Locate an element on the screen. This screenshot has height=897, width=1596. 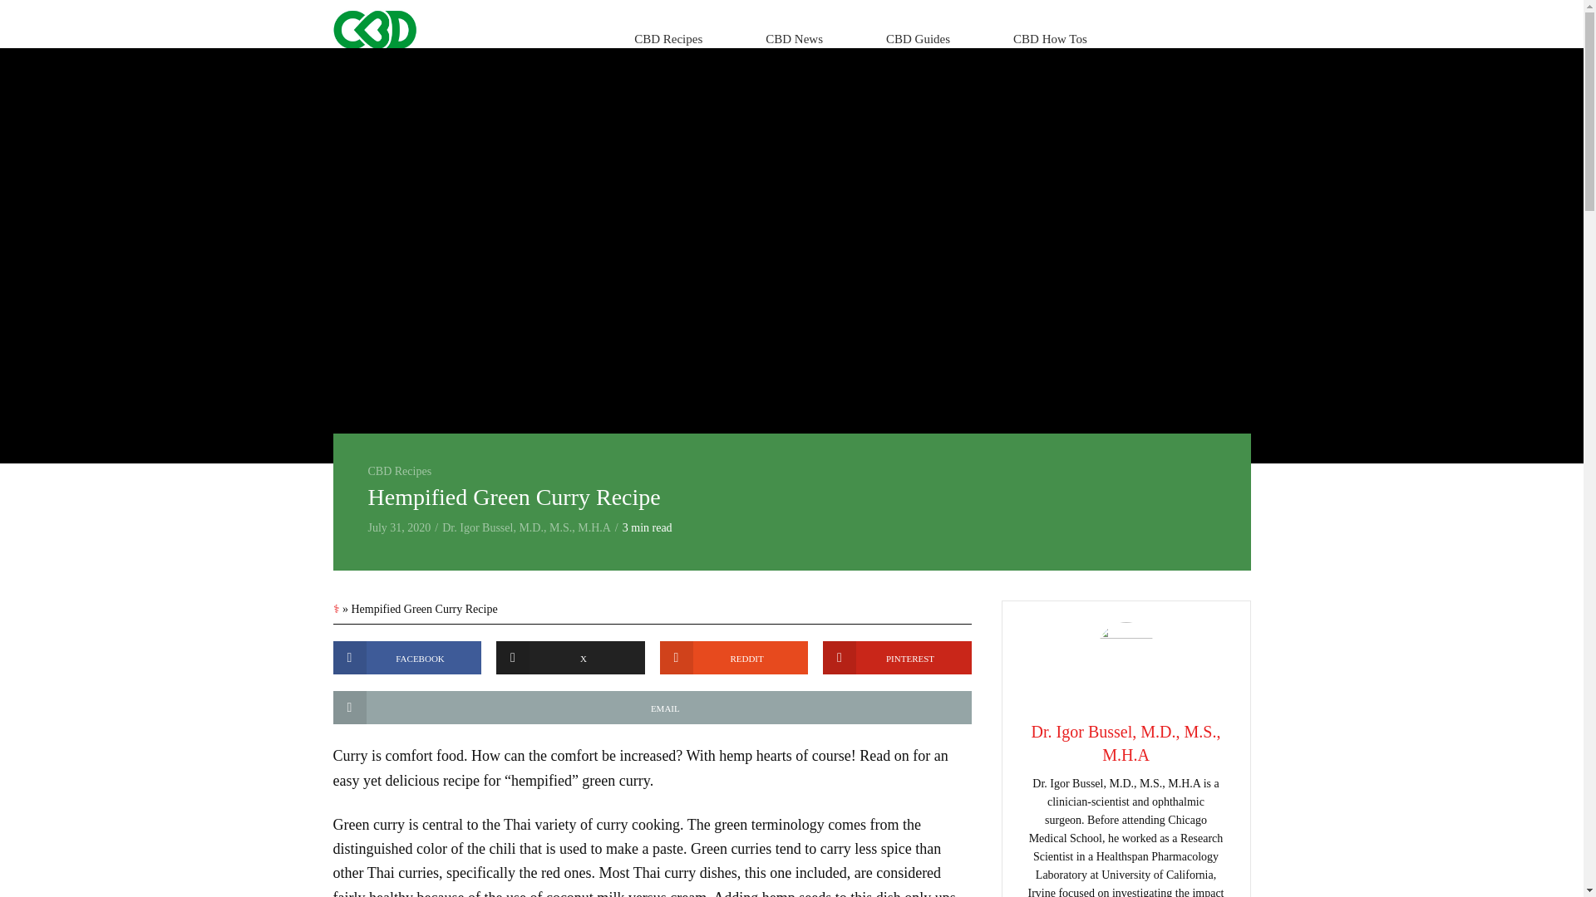
CBD Recipes is located at coordinates (668, 38).